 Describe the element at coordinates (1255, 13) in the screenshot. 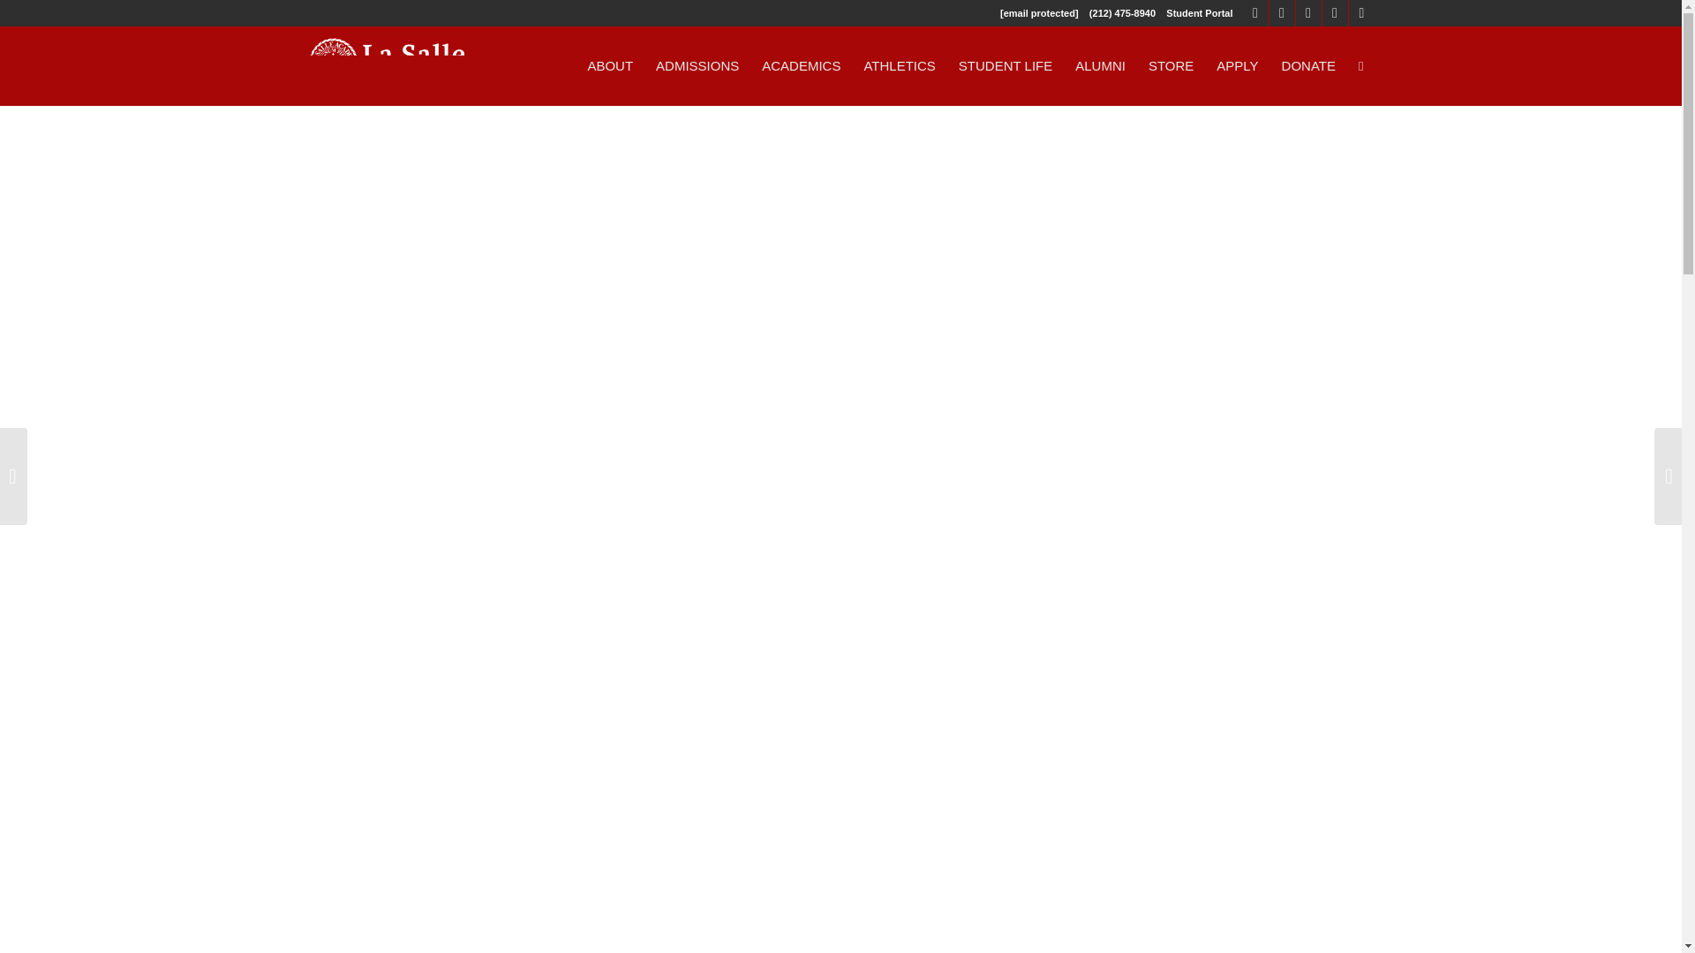

I see `Twitter` at that location.